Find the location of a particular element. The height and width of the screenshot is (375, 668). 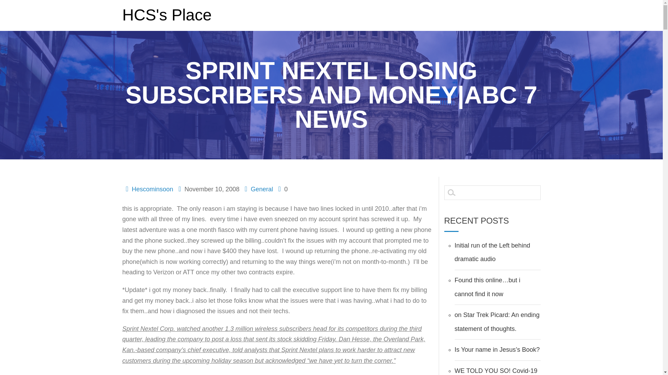

Search is located at coordinates (10, 3).